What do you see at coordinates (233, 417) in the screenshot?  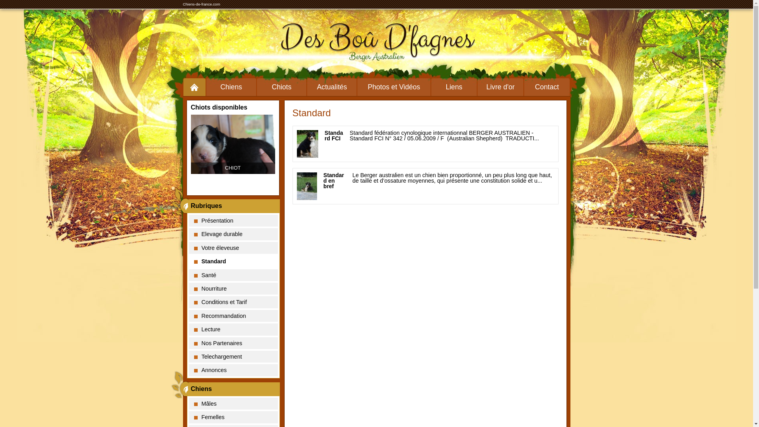 I see `Femelles` at bounding box center [233, 417].